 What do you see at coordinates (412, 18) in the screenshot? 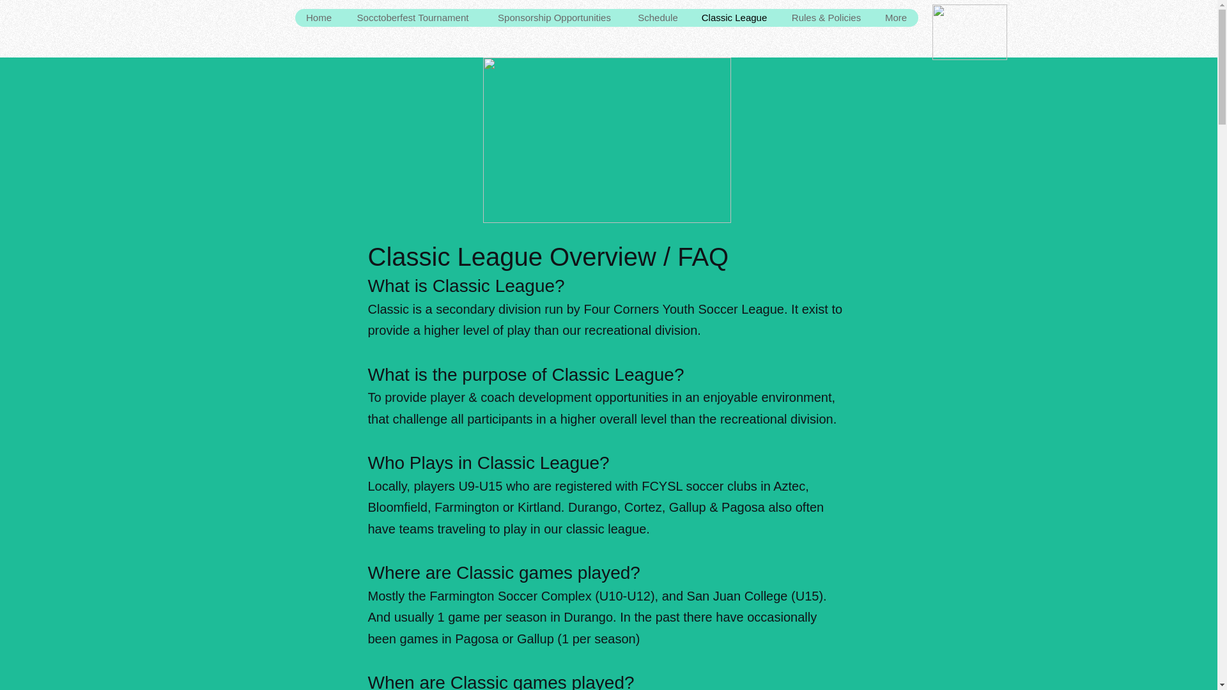
I see `Socctoberfest Tournament` at bounding box center [412, 18].